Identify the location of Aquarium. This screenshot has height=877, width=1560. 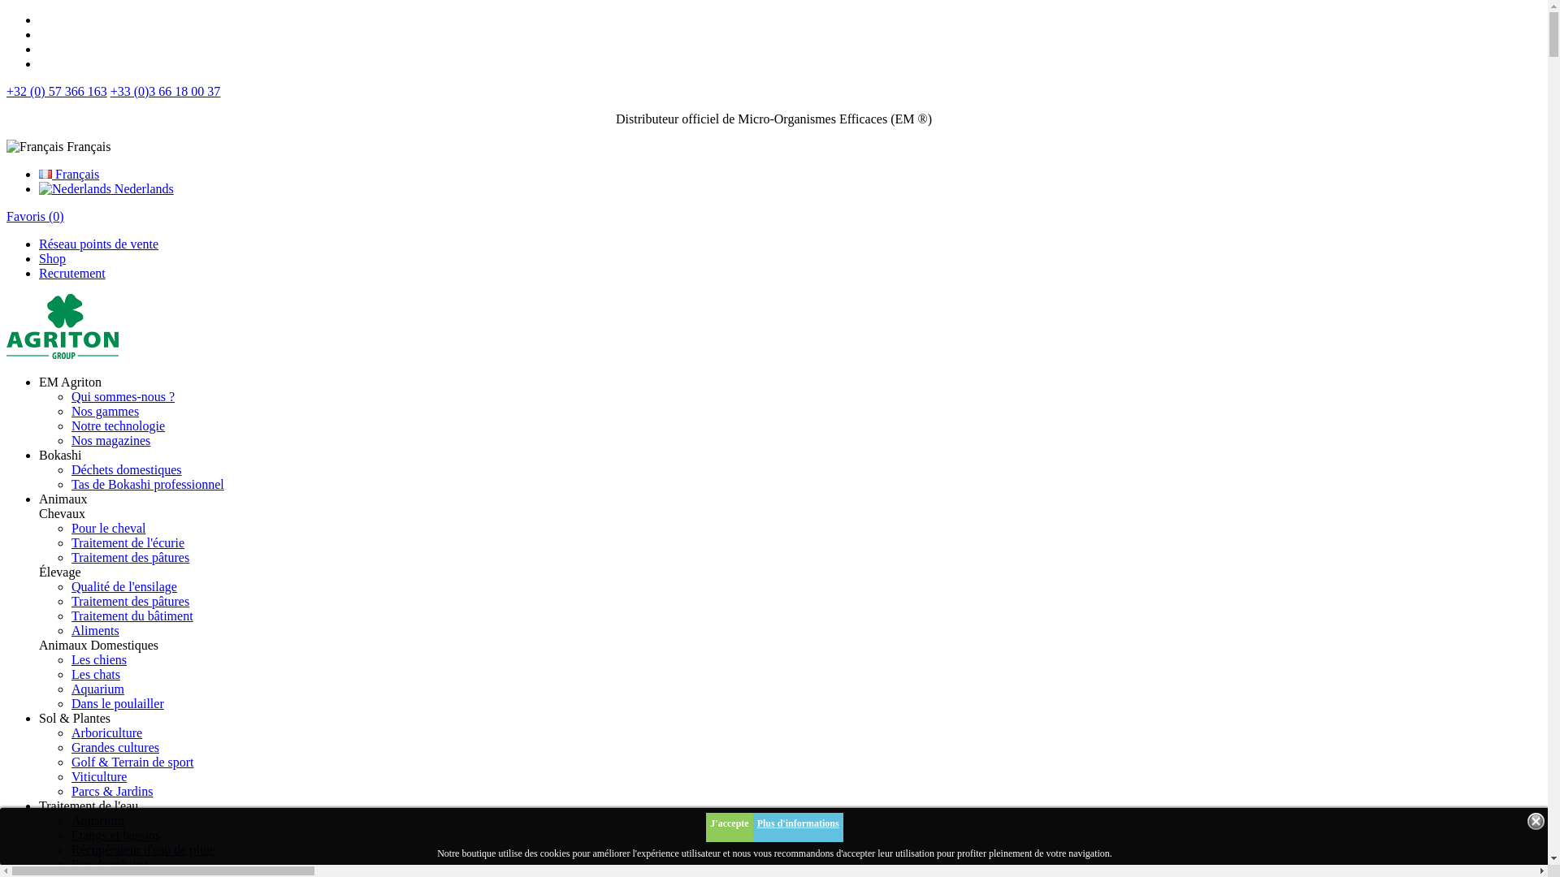
(97, 689).